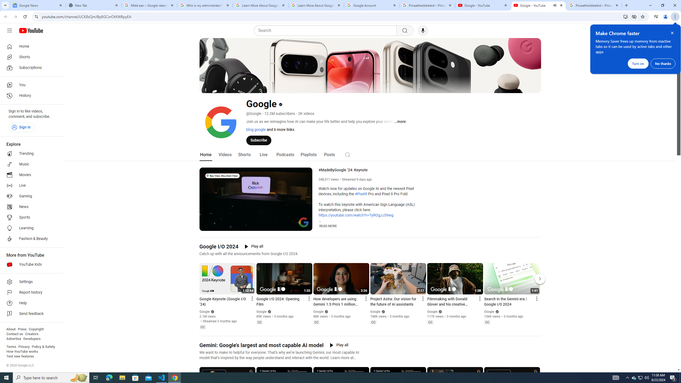 This screenshot has height=383, width=681. What do you see at coordinates (43, 347) in the screenshot?
I see `Policy & Safety` at bounding box center [43, 347].